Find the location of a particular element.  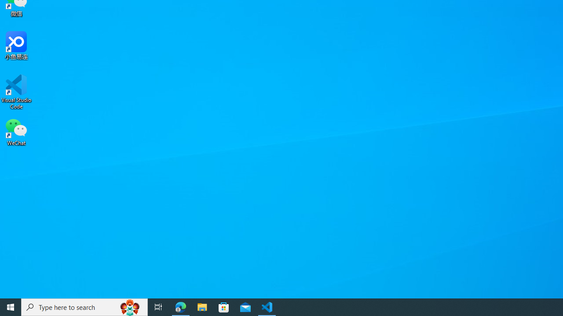

Start is located at coordinates (11, 307).